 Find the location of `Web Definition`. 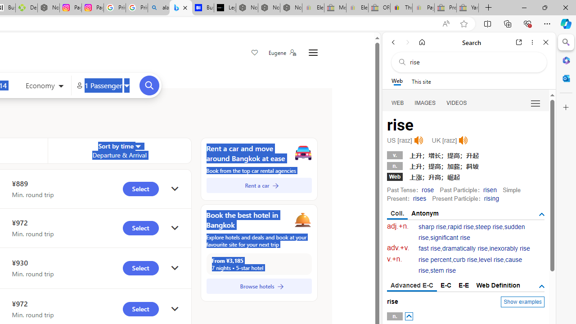

Web Definition is located at coordinates (498, 285).